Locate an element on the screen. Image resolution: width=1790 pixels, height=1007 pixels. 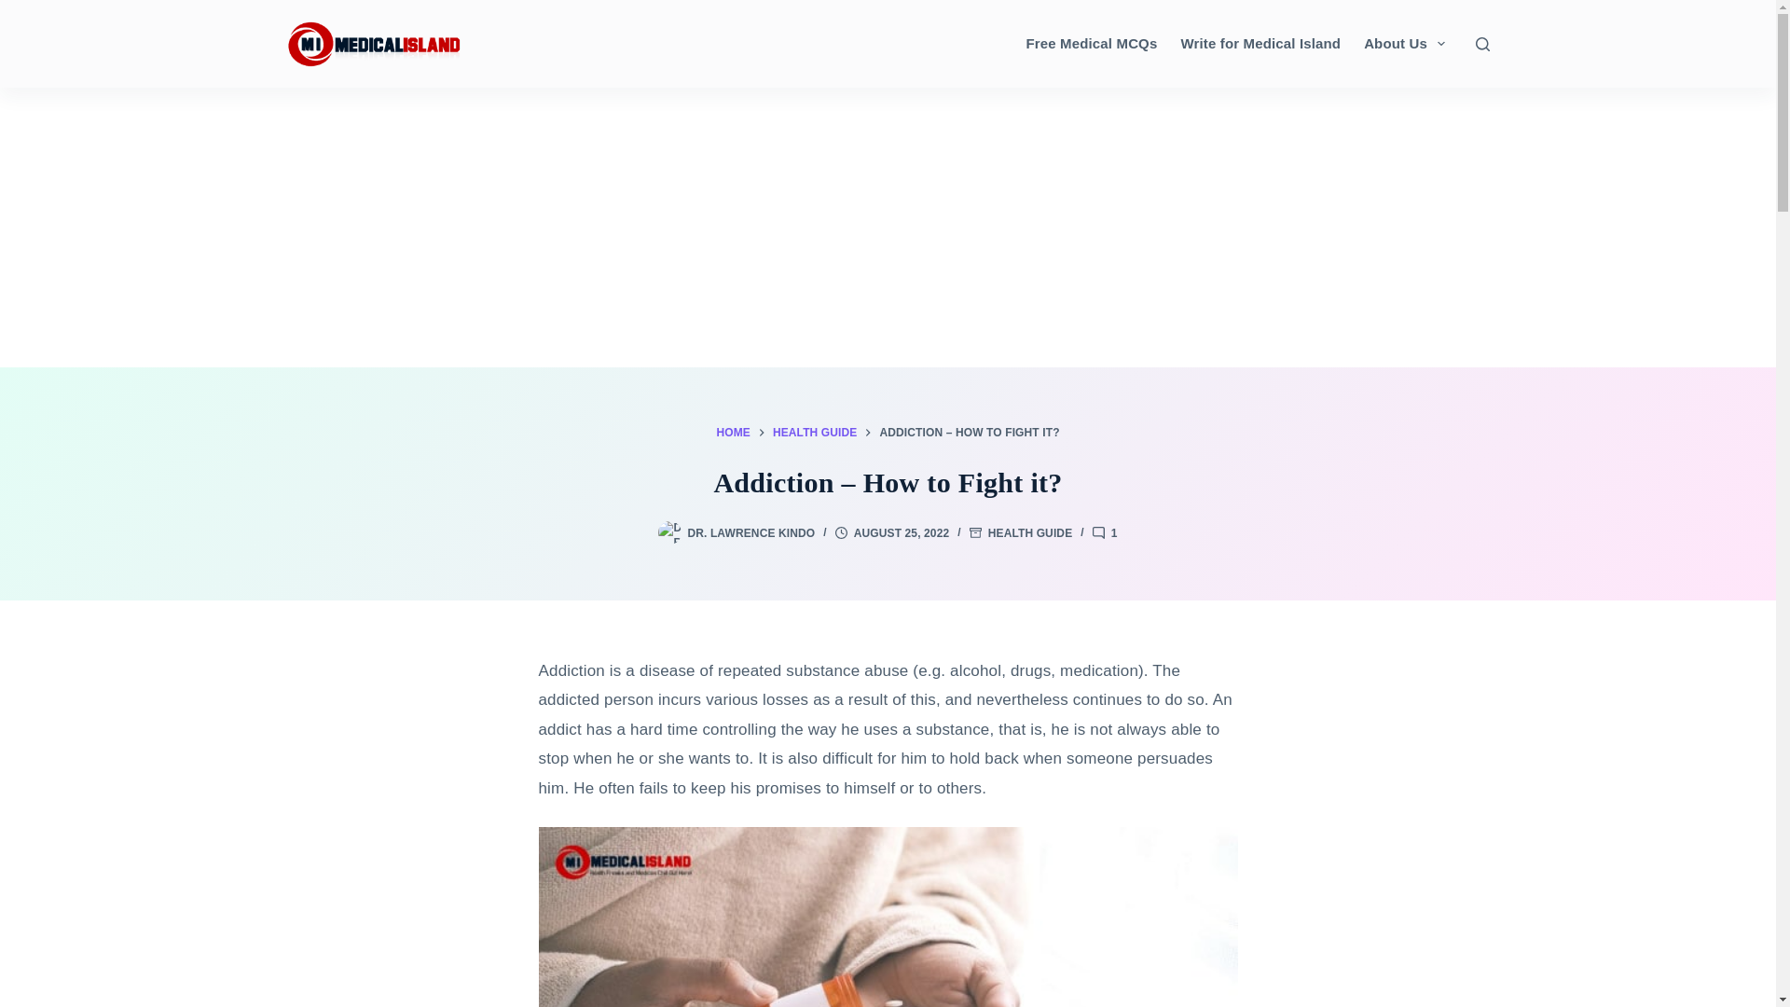
About Us is located at coordinates (1404, 43).